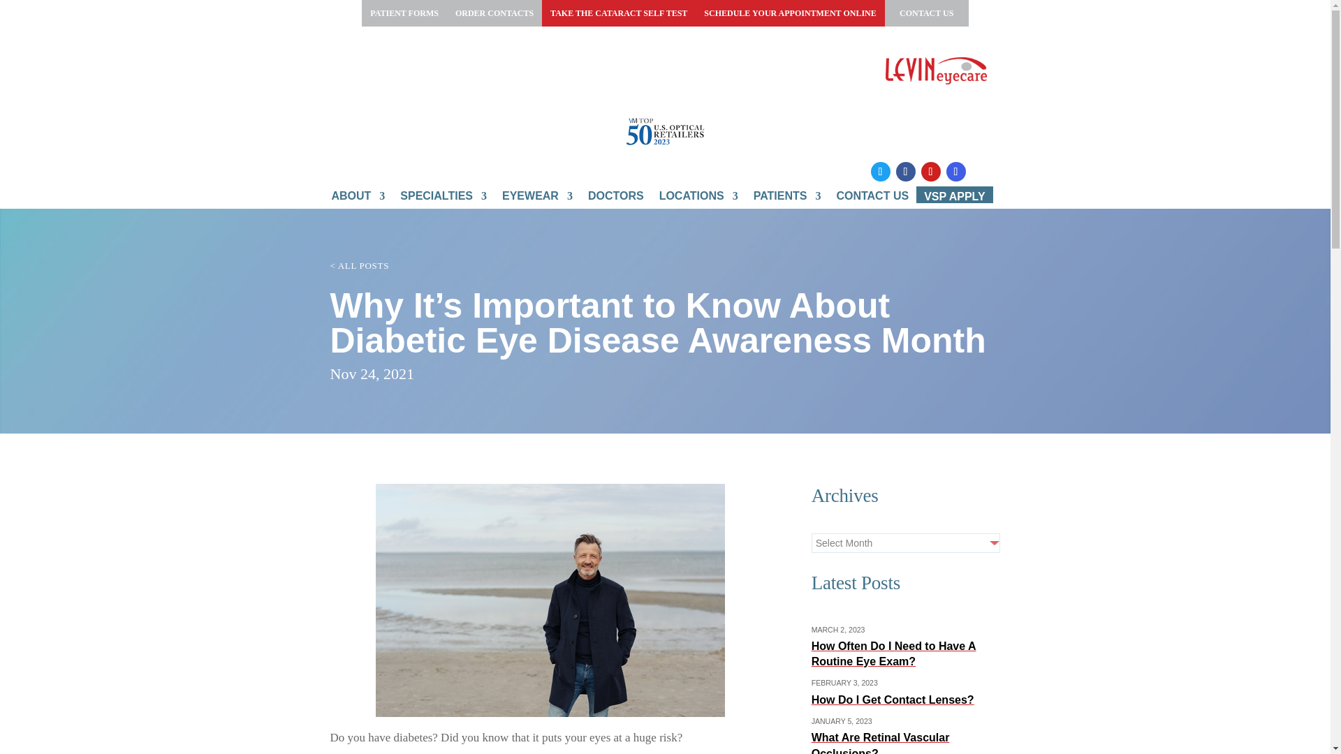 The height and width of the screenshot is (754, 1341). What do you see at coordinates (930, 172) in the screenshot?
I see `Follow on Youtube` at bounding box center [930, 172].